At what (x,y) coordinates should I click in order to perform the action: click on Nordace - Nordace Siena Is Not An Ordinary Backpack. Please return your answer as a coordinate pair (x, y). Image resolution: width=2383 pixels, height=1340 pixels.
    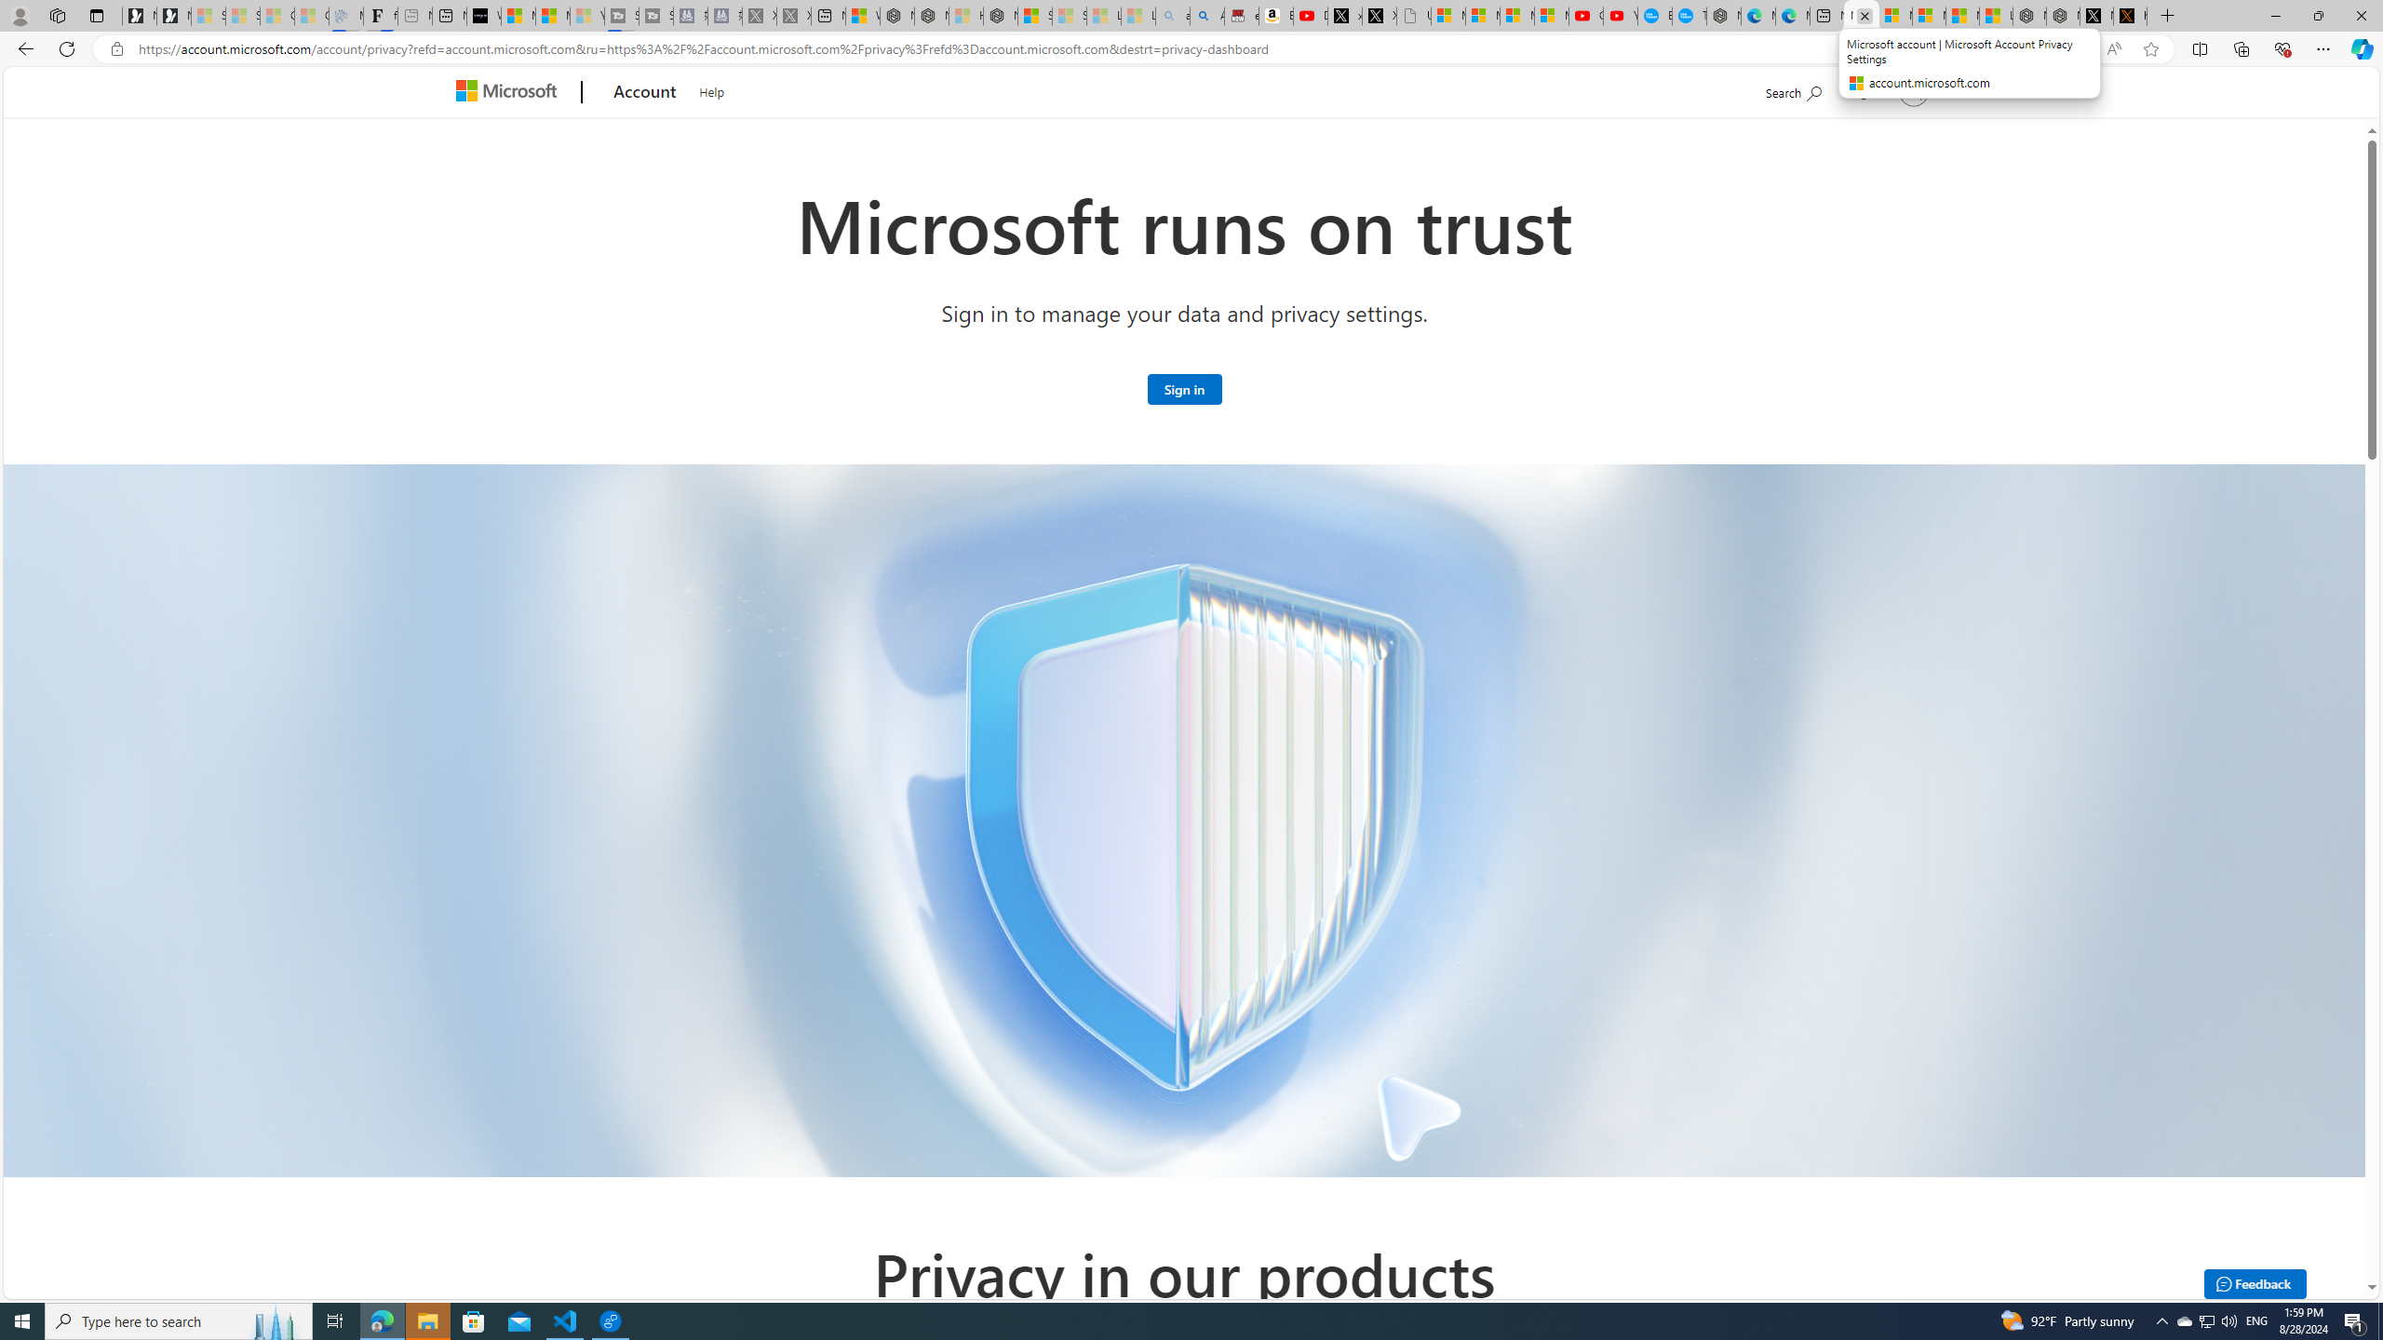
    Looking at the image, I should click on (1000, 16).